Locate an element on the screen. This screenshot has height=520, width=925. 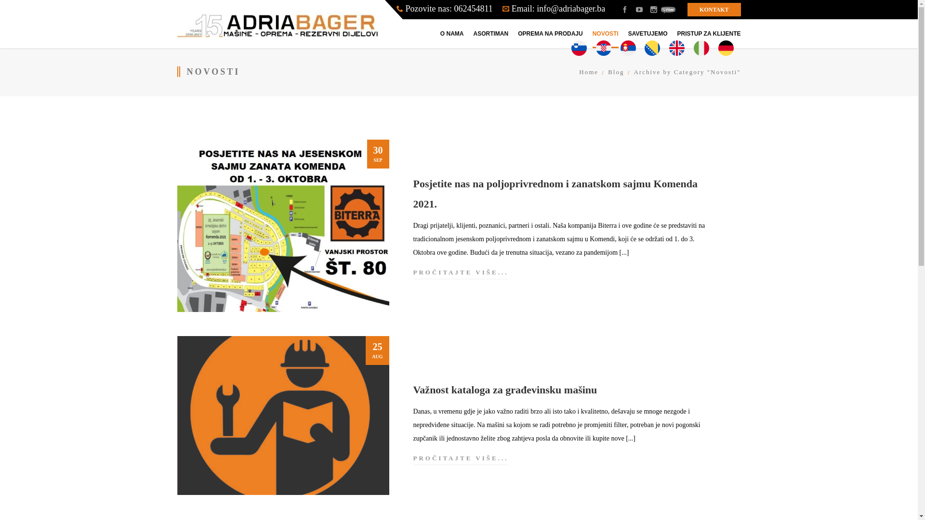
O NAMA is located at coordinates (452, 34).